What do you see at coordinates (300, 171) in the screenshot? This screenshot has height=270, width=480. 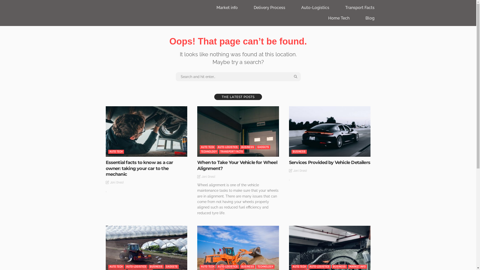 I see `Joni Oneal` at bounding box center [300, 171].